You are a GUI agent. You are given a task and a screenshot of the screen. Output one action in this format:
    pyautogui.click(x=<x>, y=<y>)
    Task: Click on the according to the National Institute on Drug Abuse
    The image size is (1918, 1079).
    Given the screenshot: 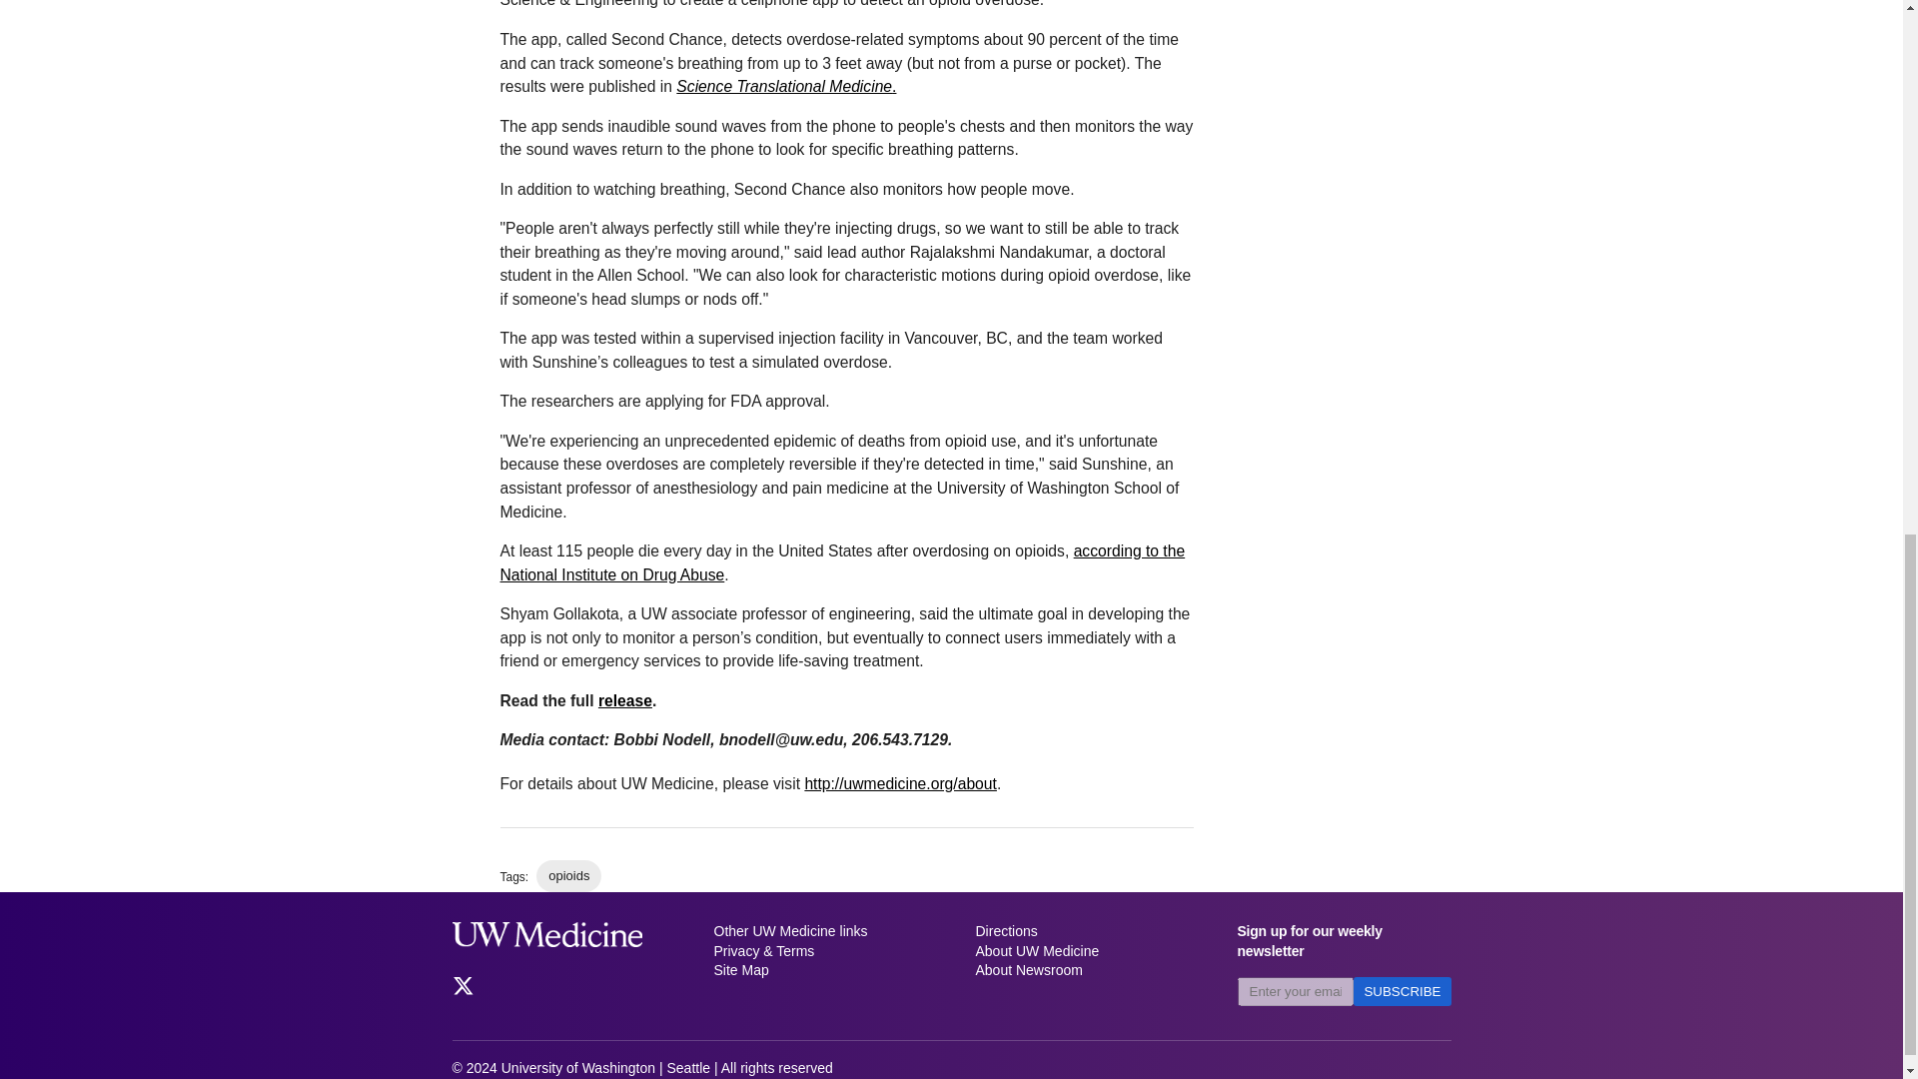 What is the action you would take?
    pyautogui.click(x=841, y=563)
    